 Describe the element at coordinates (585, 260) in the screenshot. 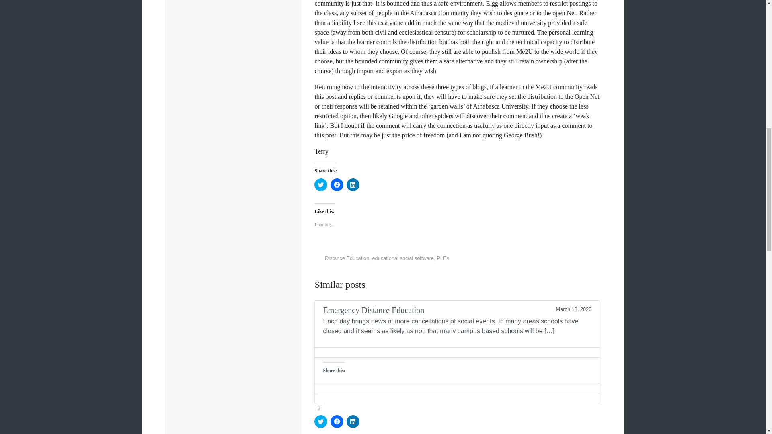

I see `Share by Email` at that location.